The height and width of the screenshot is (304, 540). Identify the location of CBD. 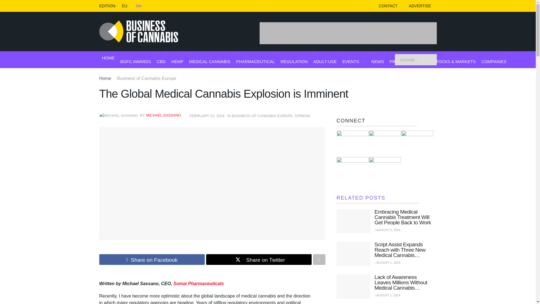
(161, 61).